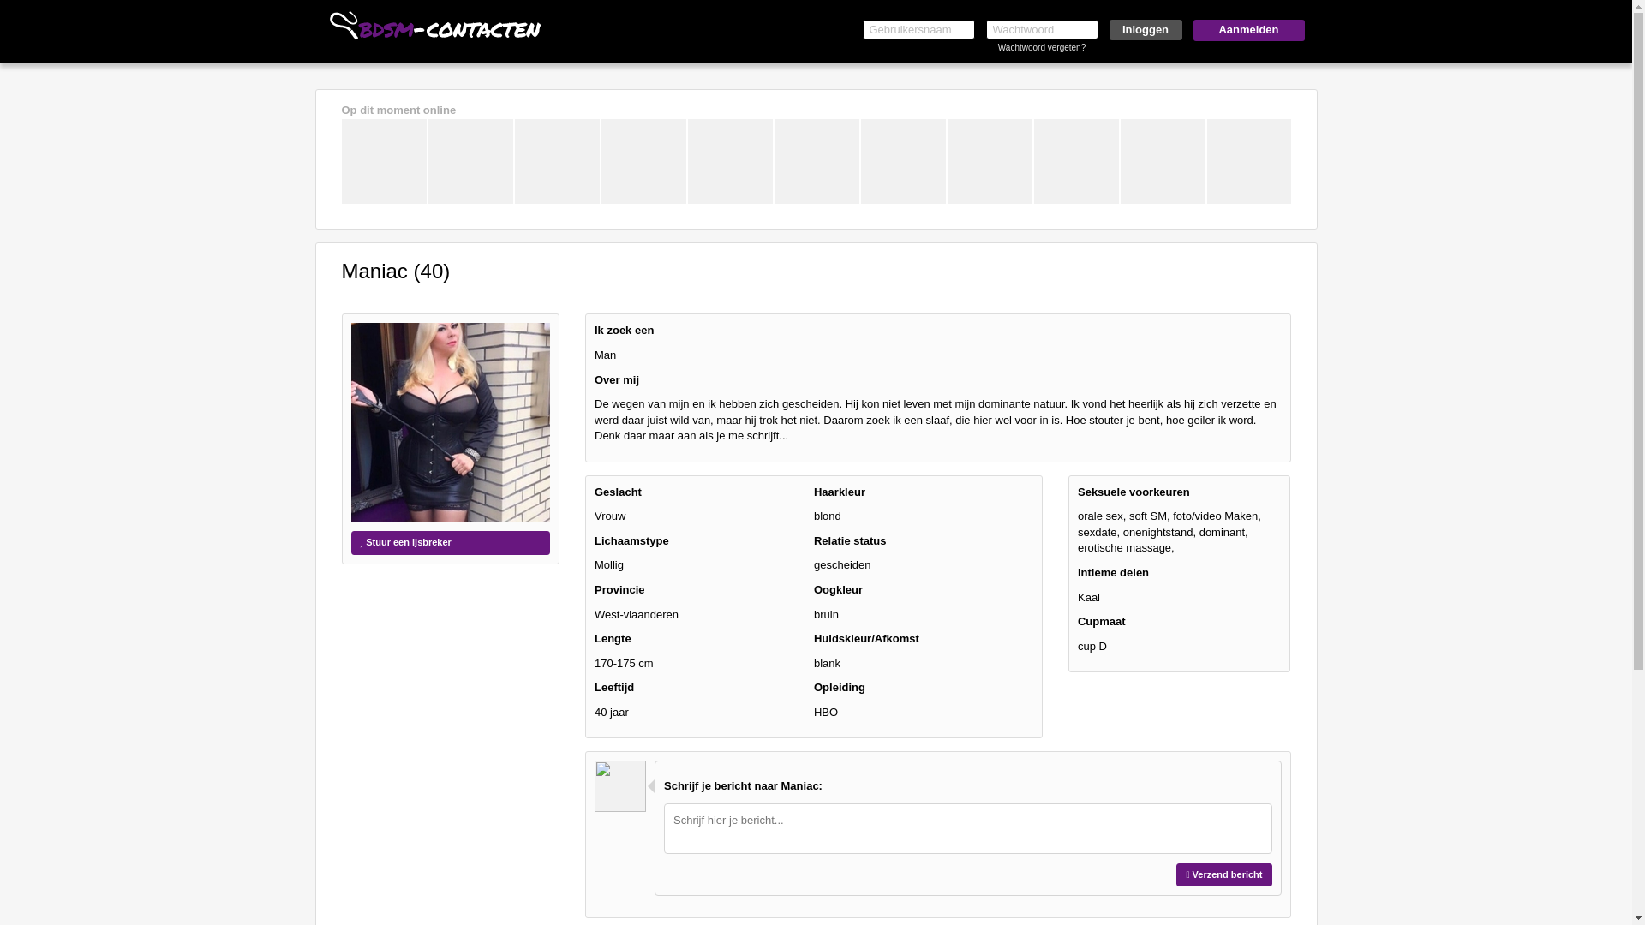  What do you see at coordinates (451, 543) in the screenshot?
I see `Stuur een ijsbreker` at bounding box center [451, 543].